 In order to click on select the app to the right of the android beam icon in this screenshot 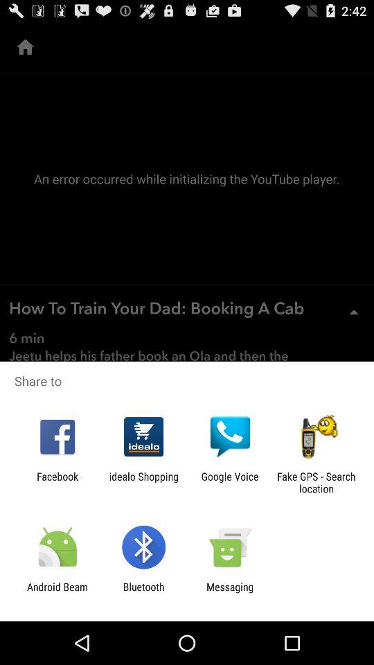, I will do `click(143, 593)`.